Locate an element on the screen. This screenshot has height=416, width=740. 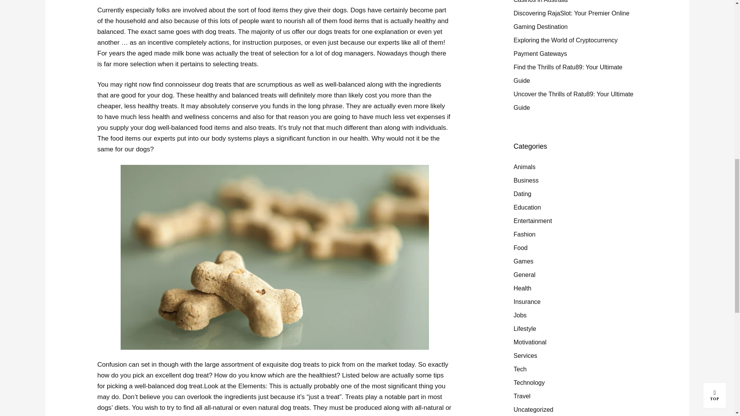
Health is located at coordinates (522, 288).